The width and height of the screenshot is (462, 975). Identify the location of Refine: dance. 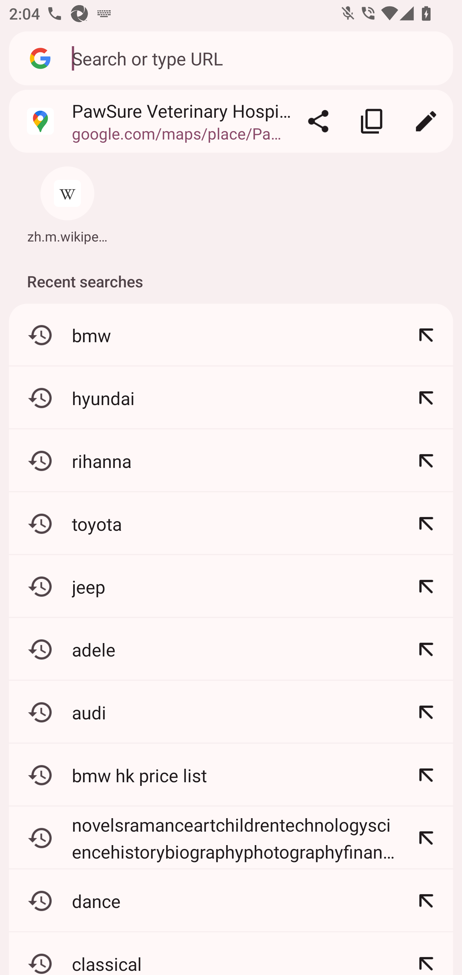
(426, 901).